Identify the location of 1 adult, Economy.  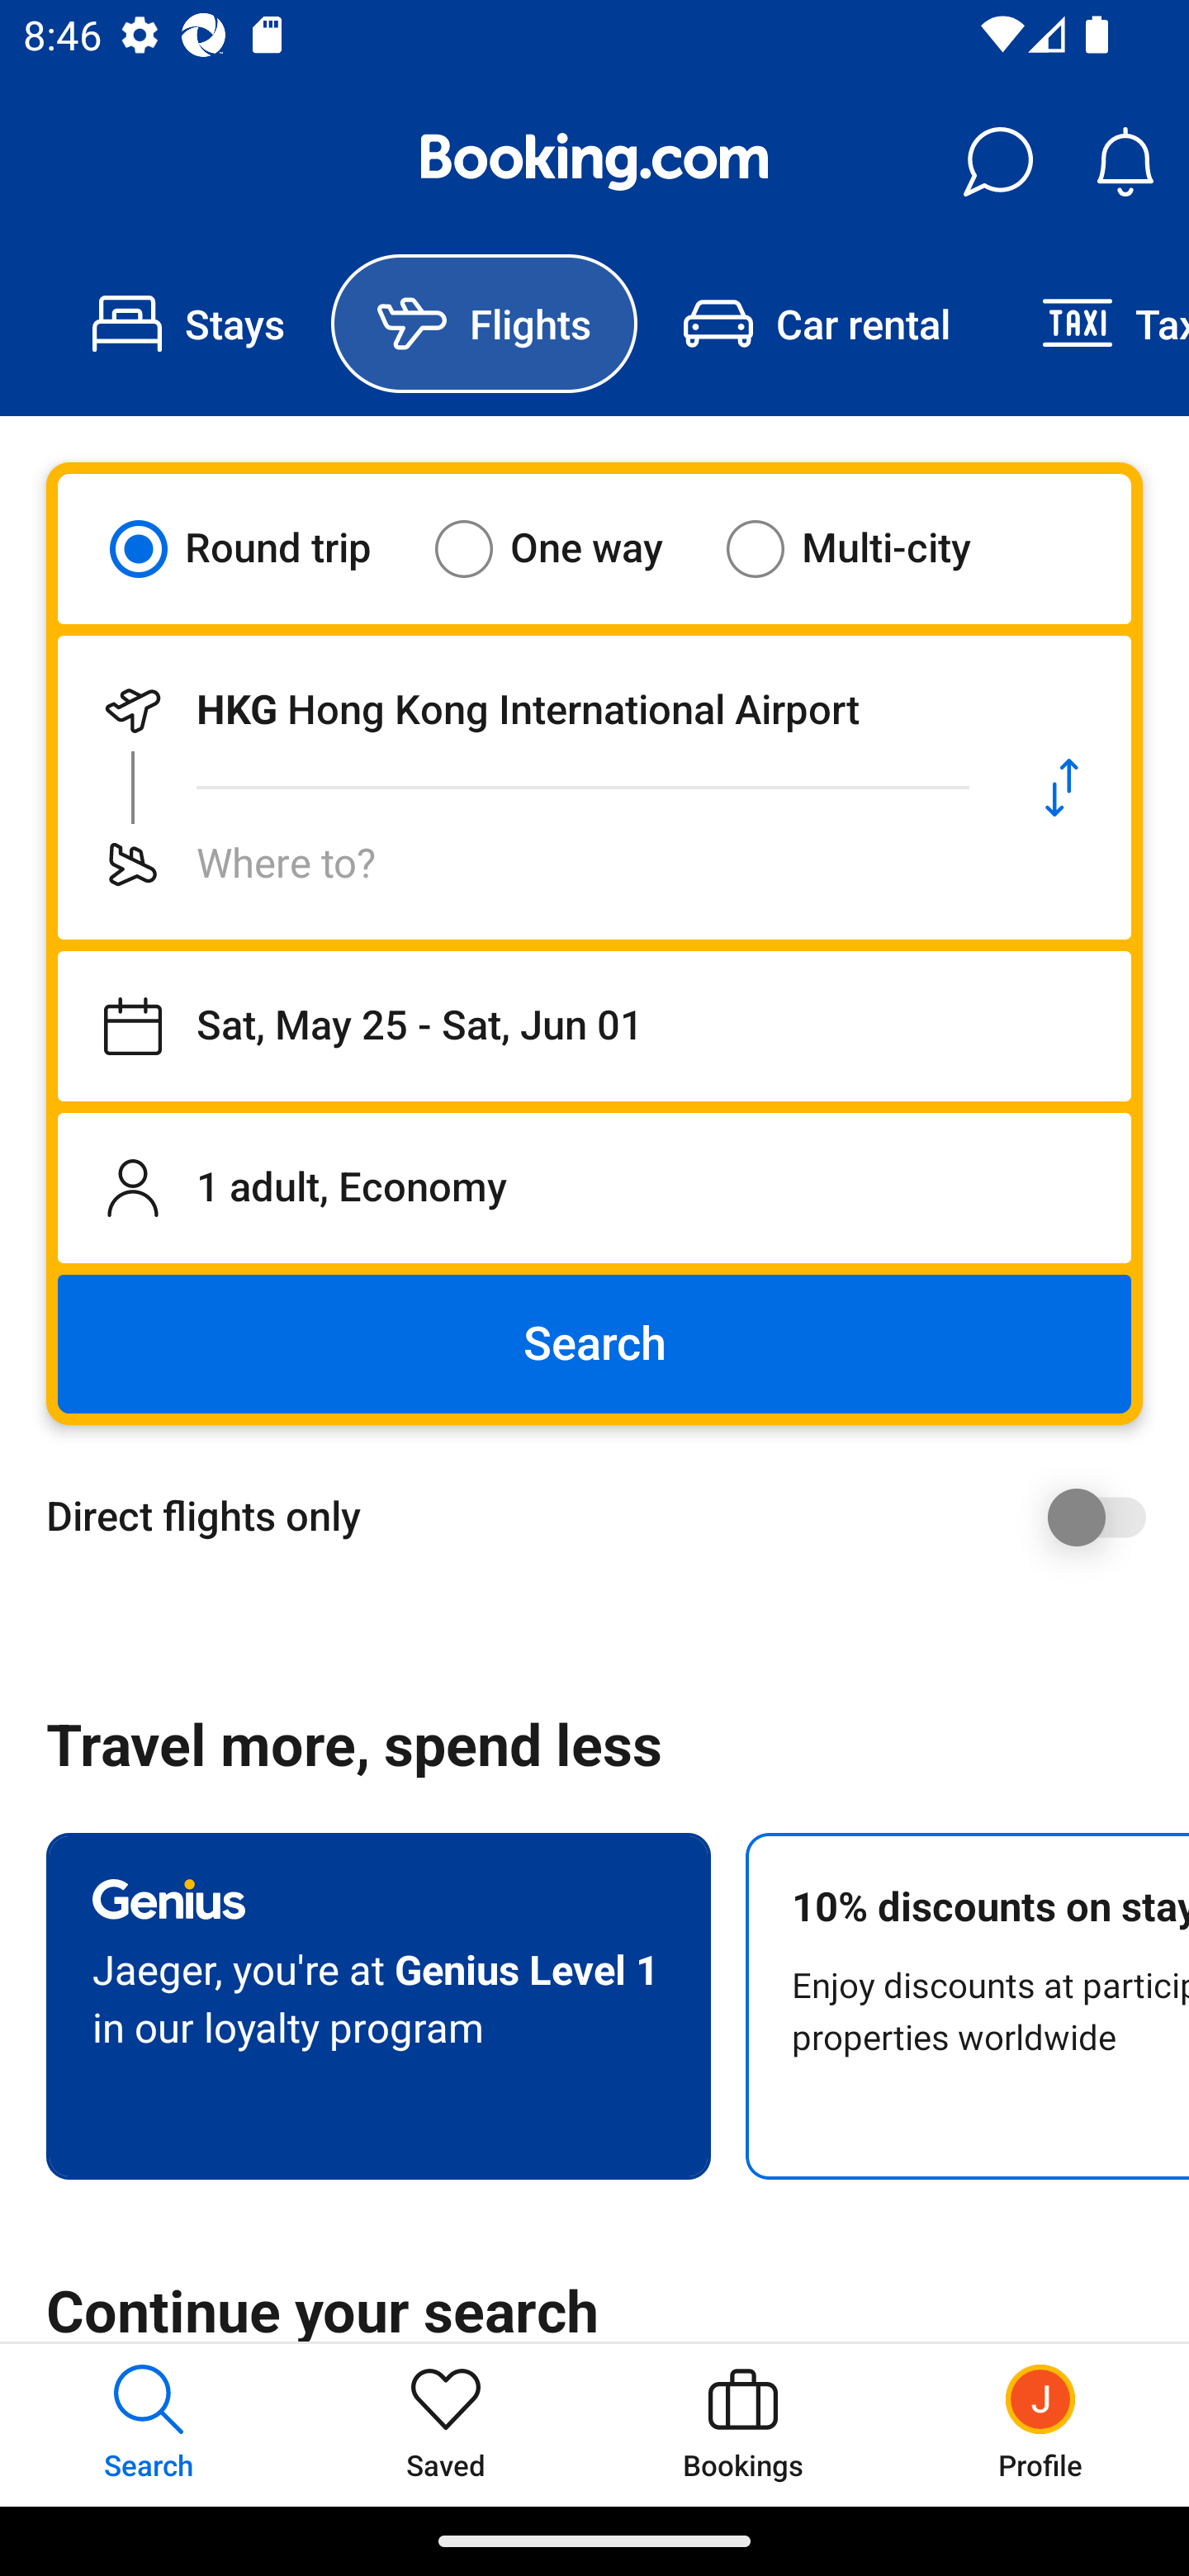
(594, 1187).